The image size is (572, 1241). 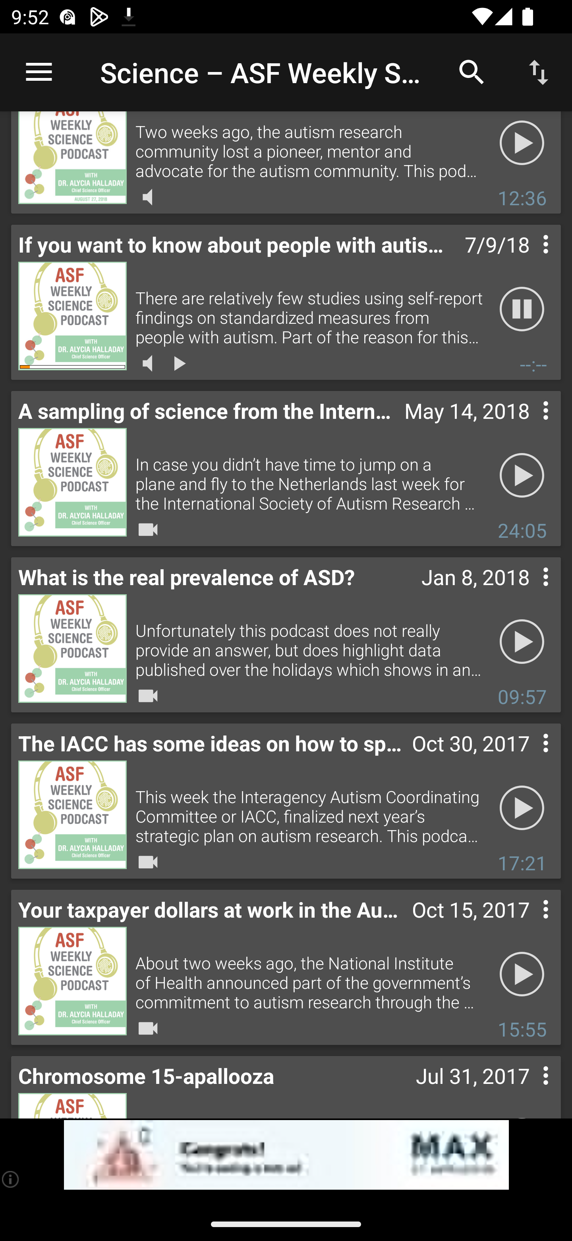 I want to click on Play, so click(x=522, y=974).